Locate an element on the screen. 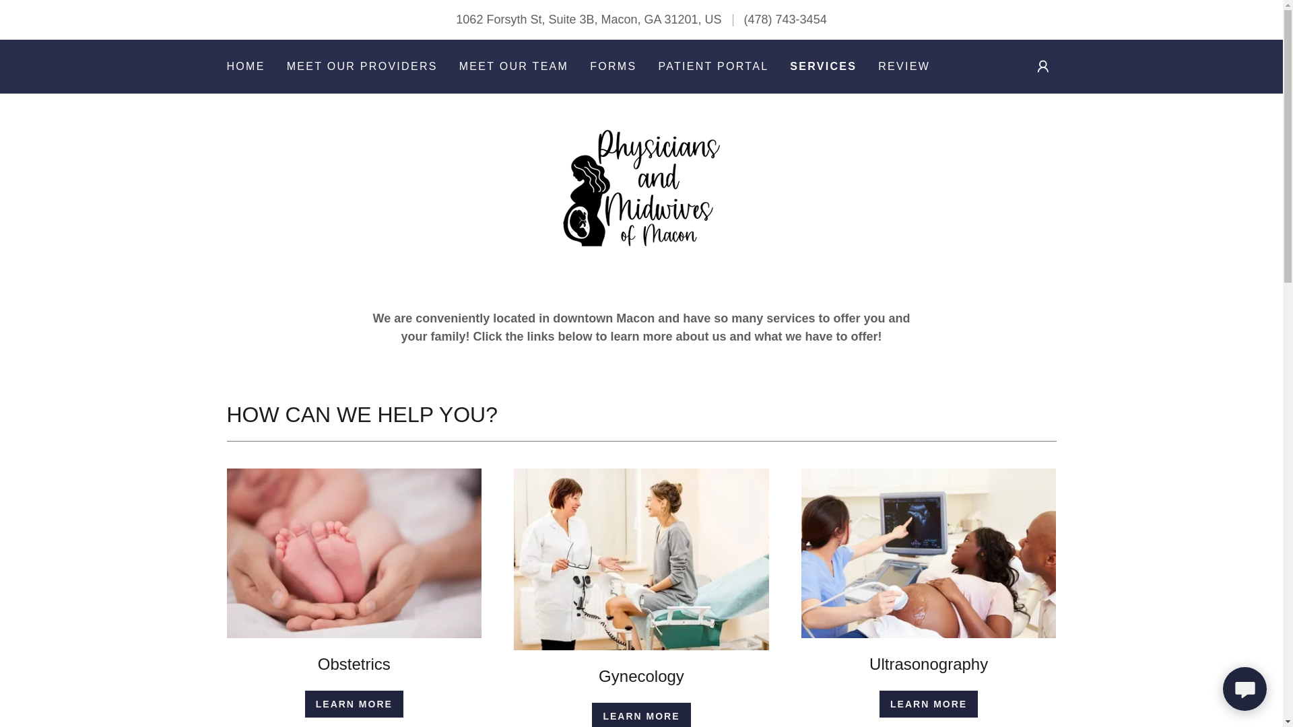  LEARN MORE is located at coordinates (354, 704).